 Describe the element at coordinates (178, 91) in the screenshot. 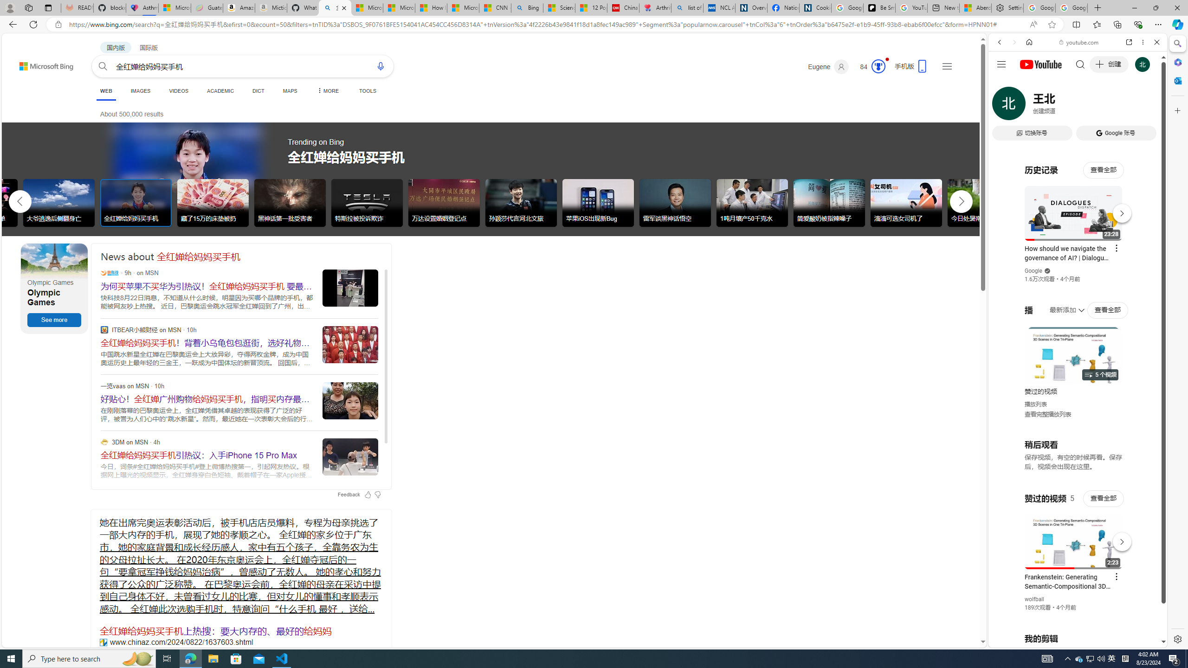

I see `VIDEOS` at that location.